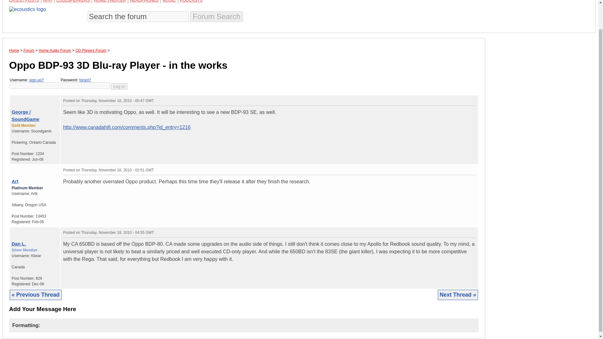 The height and width of the screenshot is (339, 603). What do you see at coordinates (29, 51) in the screenshot?
I see `Forum` at bounding box center [29, 51].